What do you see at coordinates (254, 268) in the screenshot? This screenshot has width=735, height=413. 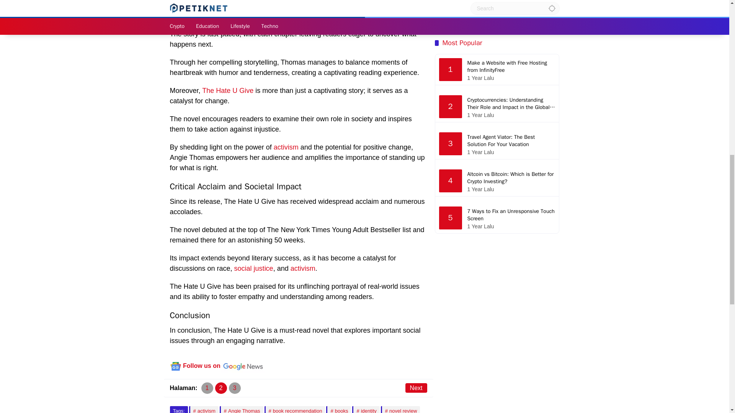 I see `social justice` at bounding box center [254, 268].